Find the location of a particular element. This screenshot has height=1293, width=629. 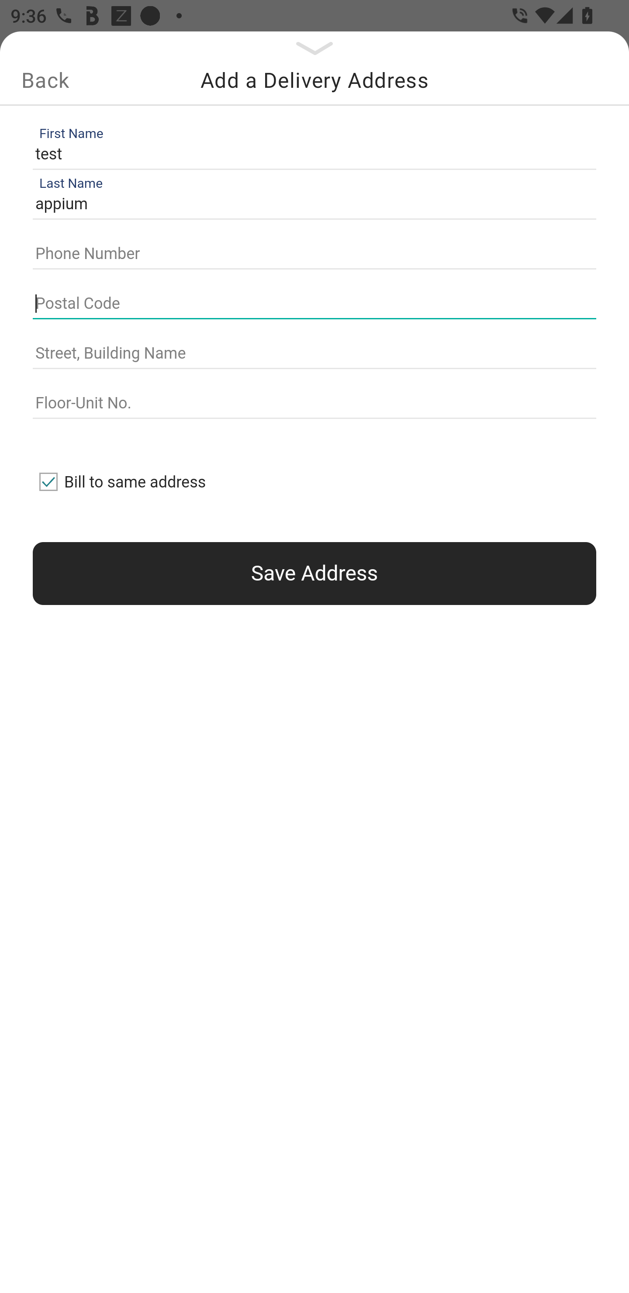

Add a Delivery Address is located at coordinates (314, 80).